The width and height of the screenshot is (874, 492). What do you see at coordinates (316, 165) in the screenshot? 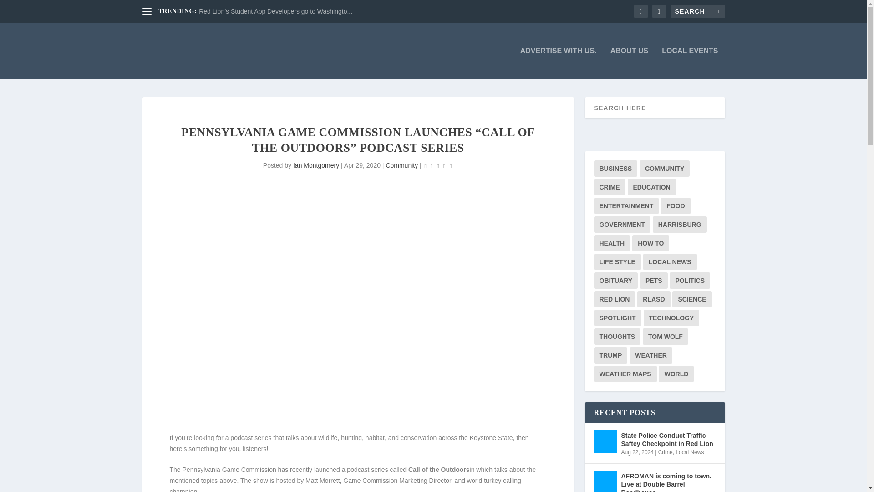
I see `Posts by Ian Montgomery` at bounding box center [316, 165].